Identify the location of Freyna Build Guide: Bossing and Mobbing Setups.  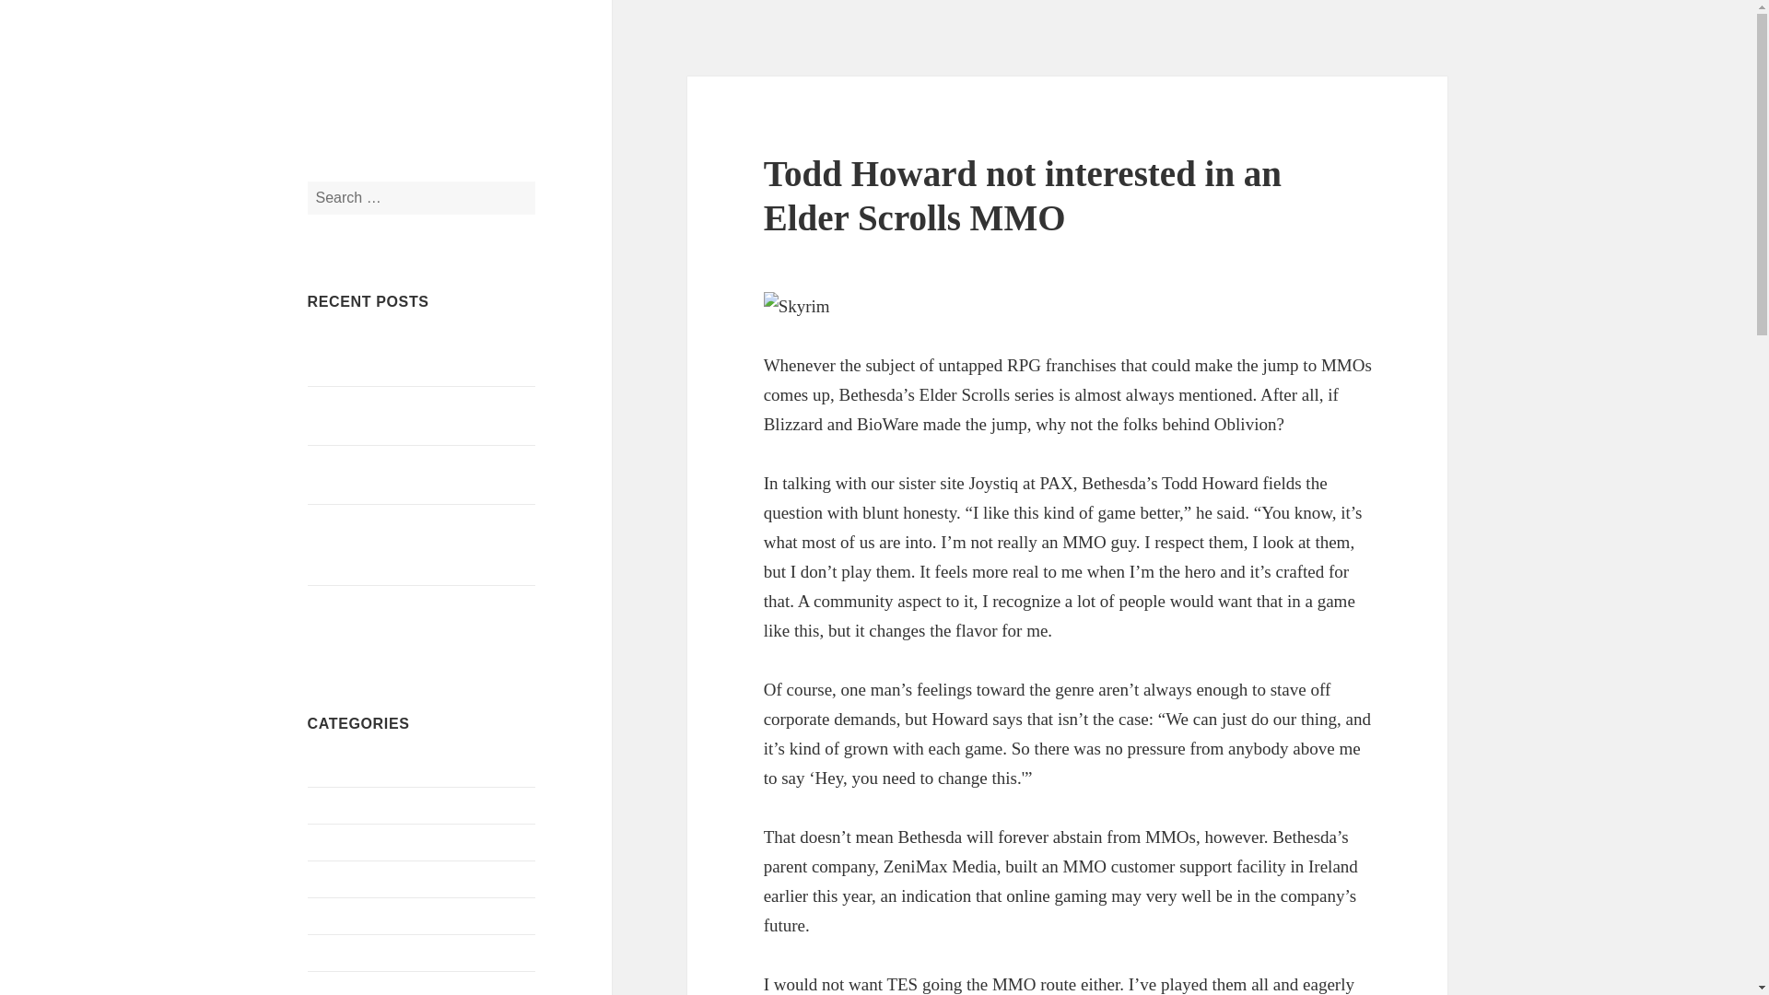
(405, 614).